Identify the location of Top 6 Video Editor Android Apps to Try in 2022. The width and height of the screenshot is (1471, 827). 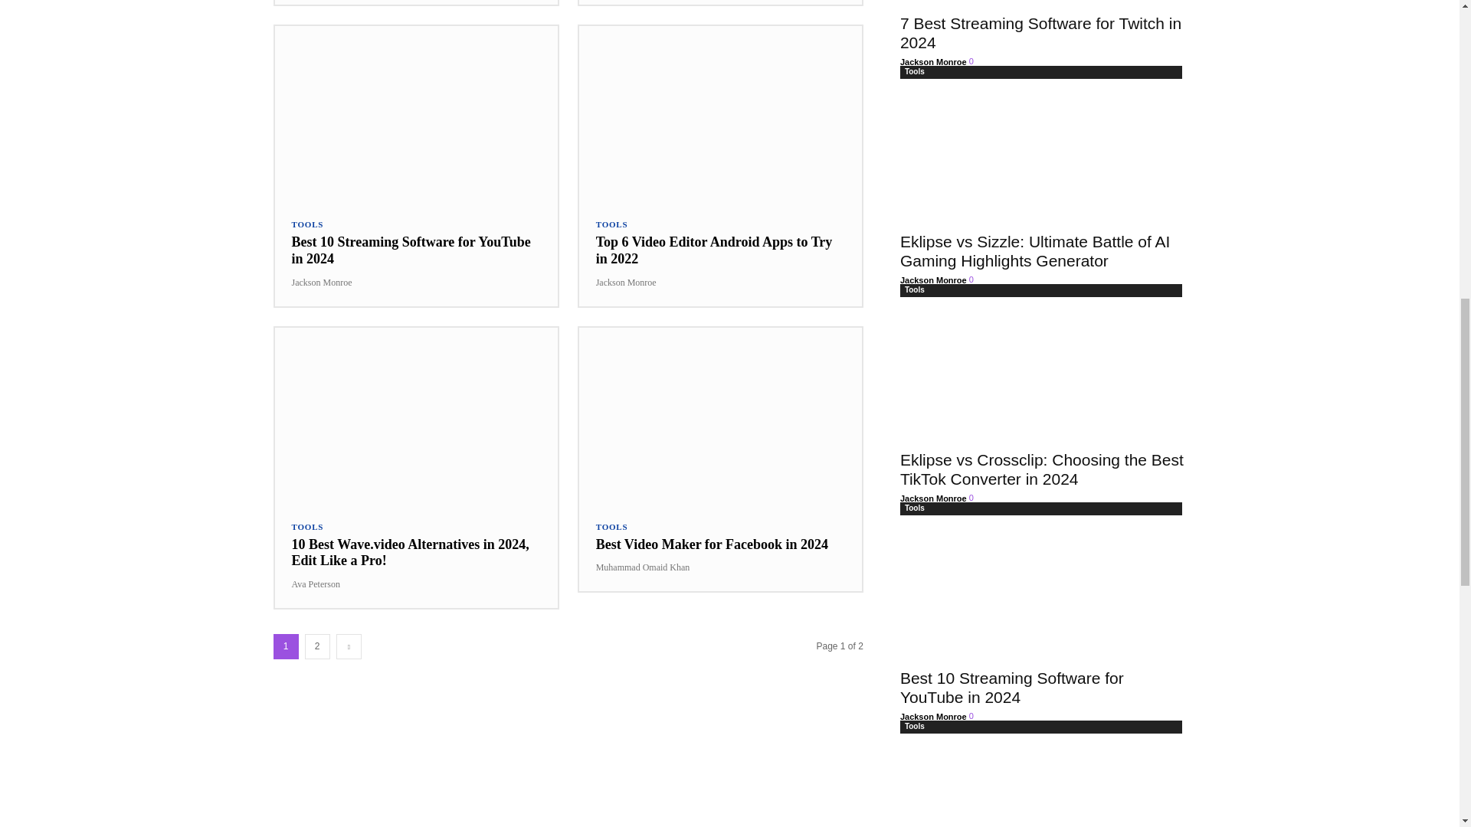
(720, 113).